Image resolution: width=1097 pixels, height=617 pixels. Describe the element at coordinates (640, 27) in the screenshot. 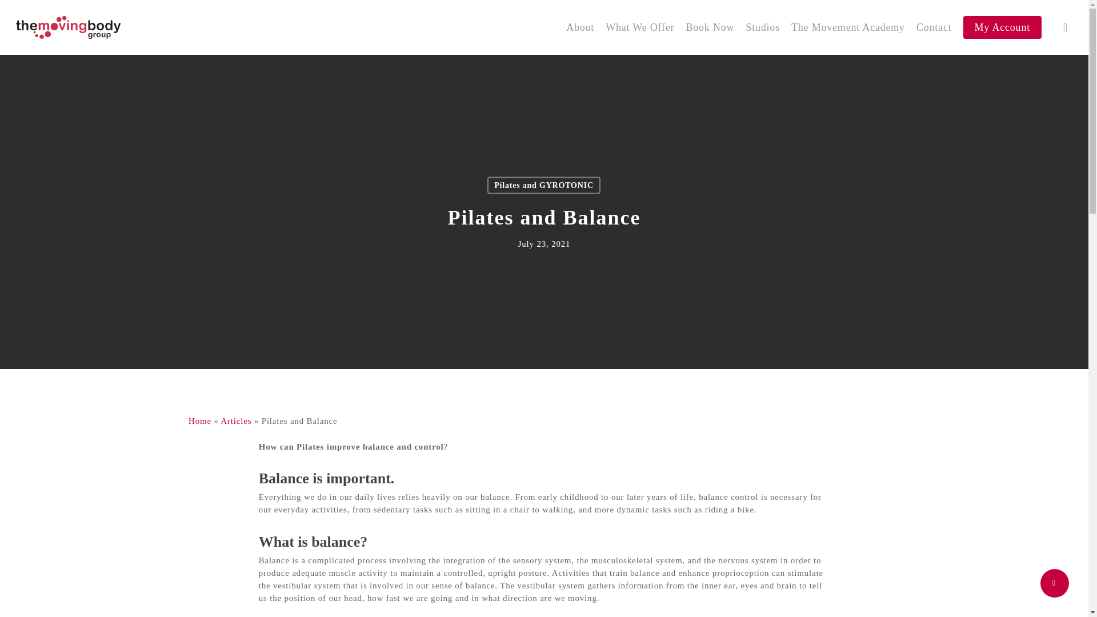

I see `What We Offer` at that location.